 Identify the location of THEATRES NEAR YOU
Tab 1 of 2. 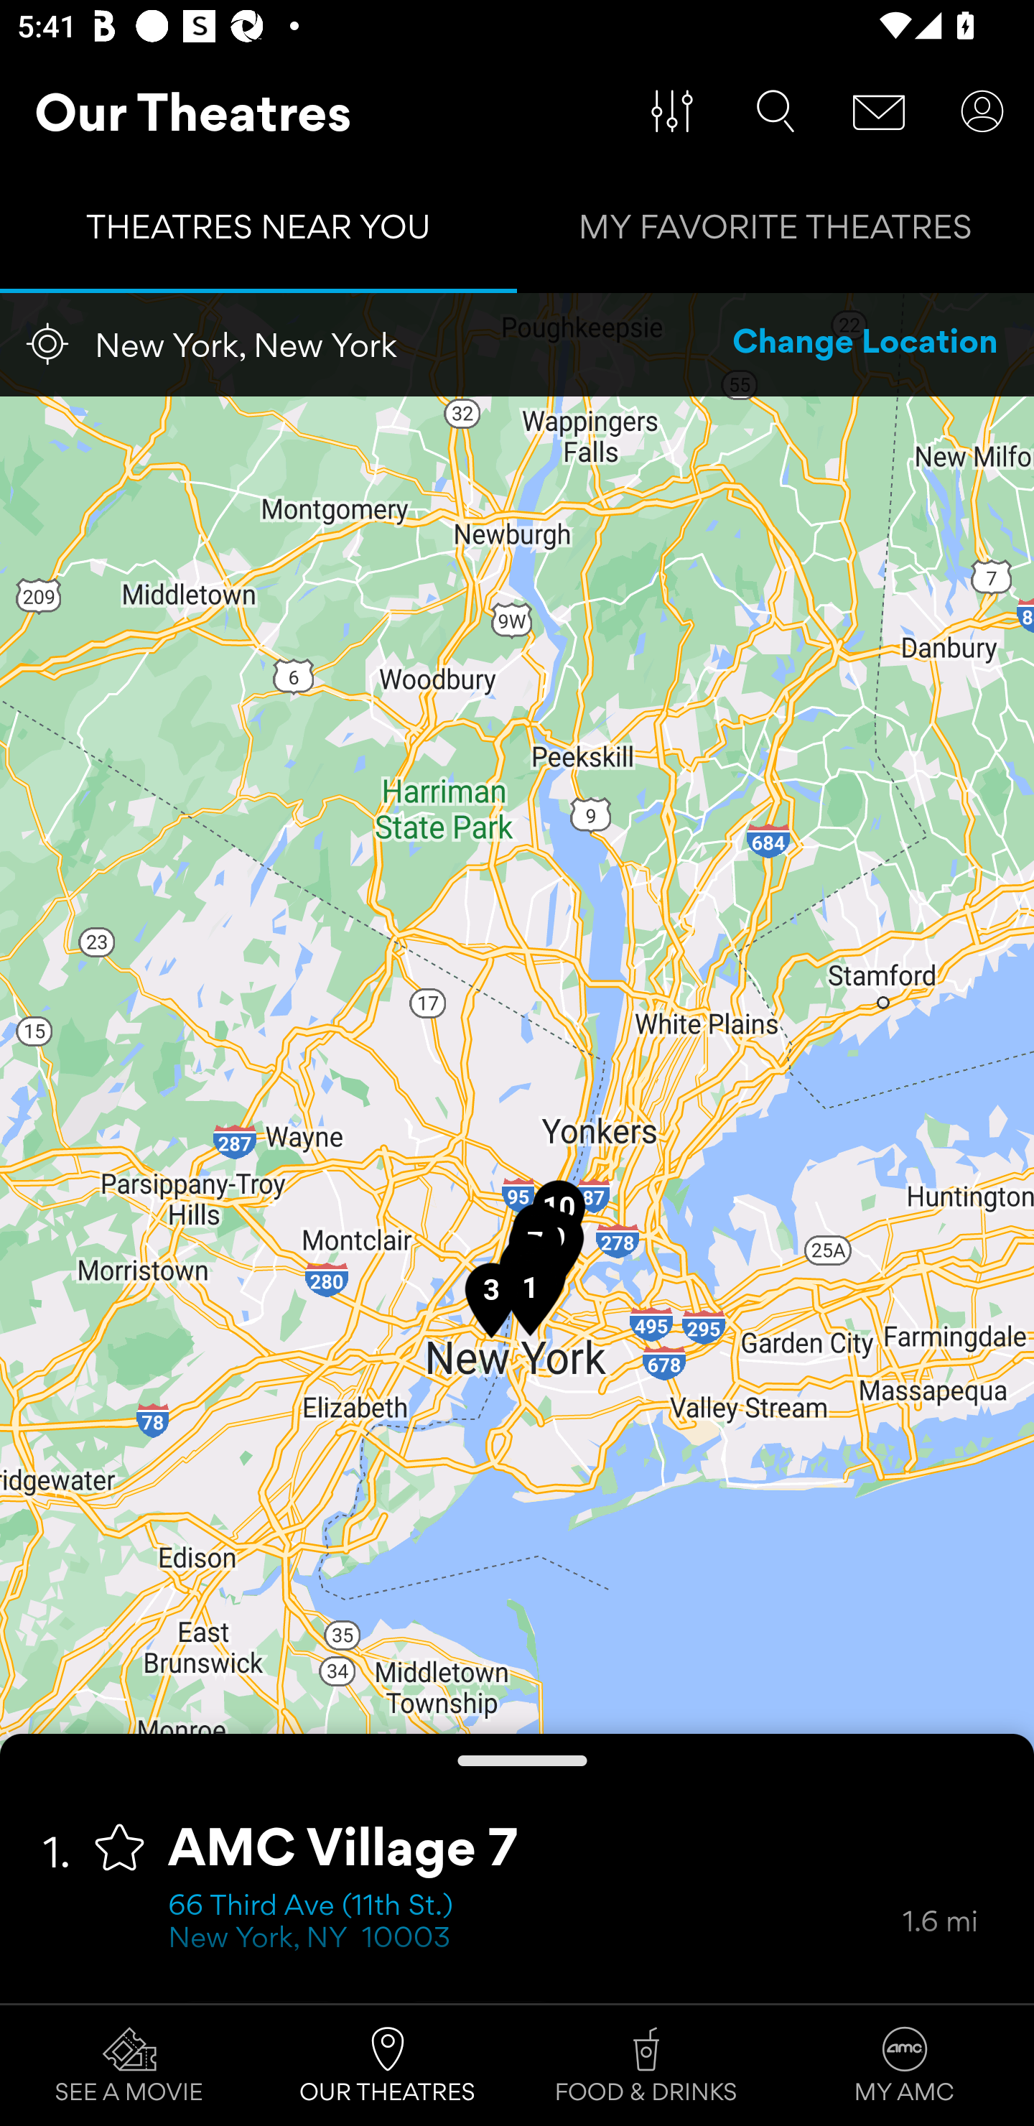
(258, 233).